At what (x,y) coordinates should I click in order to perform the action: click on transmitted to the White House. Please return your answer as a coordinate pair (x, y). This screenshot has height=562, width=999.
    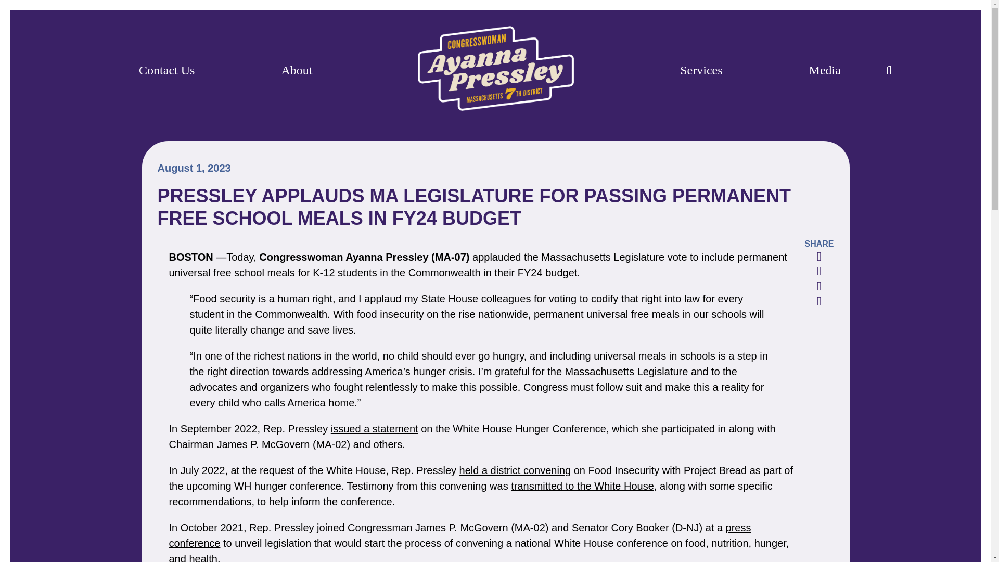
    Looking at the image, I should click on (582, 486).